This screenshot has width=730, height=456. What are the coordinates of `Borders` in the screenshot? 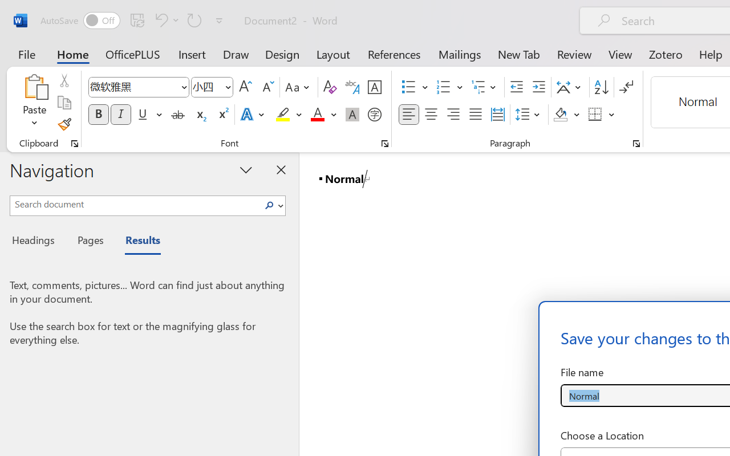 It's located at (602, 115).